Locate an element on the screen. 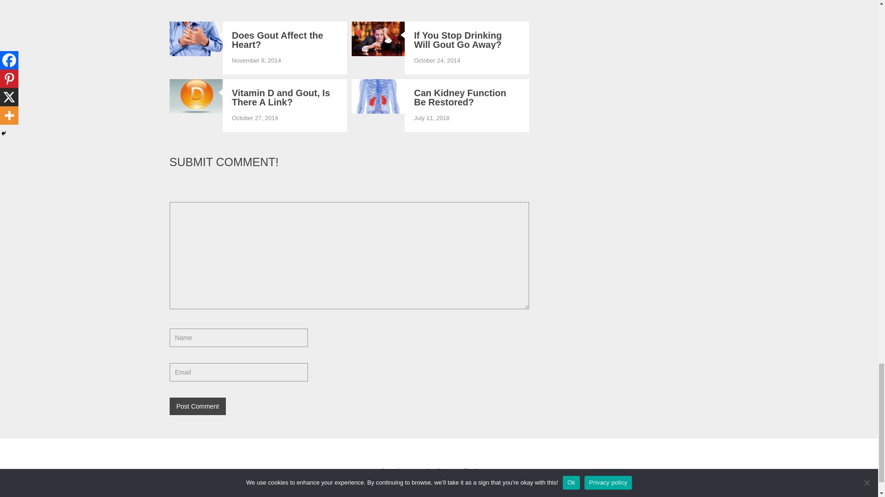 This screenshot has height=497, width=885. Post Comment is located at coordinates (198, 406).